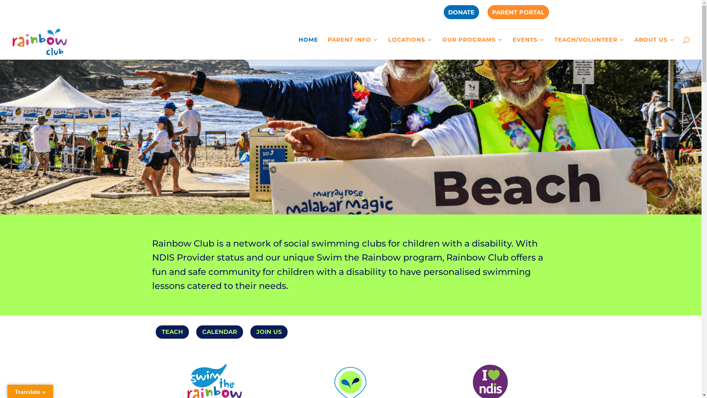 The width and height of the screenshot is (707, 398). Describe the element at coordinates (518, 15) in the screenshot. I see `PARENT PORTAL` at that location.